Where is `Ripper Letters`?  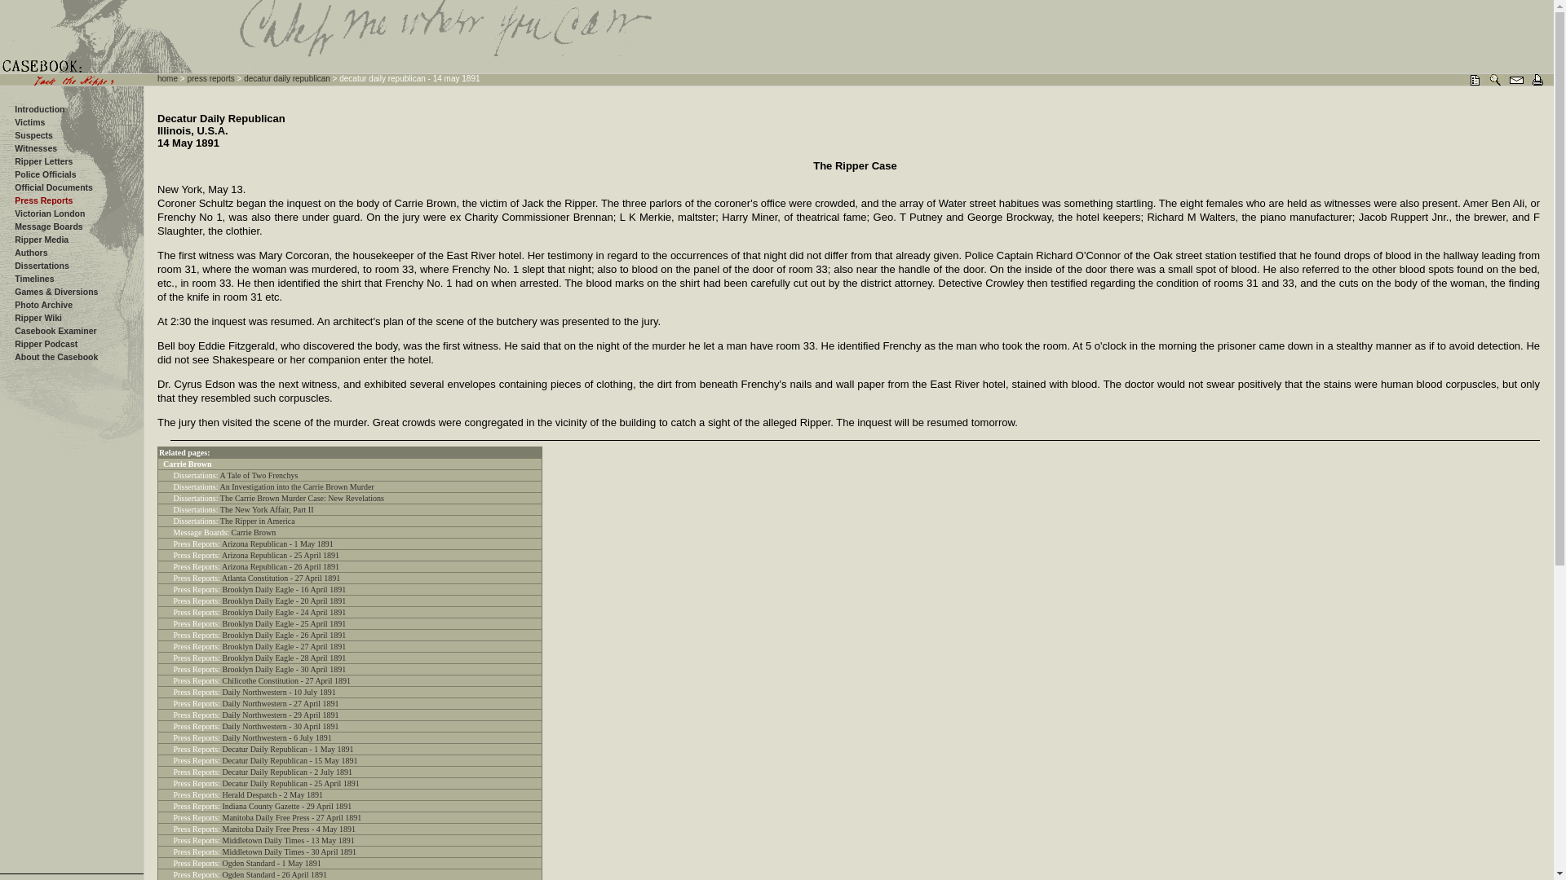
Ripper Letters is located at coordinates (42, 161).